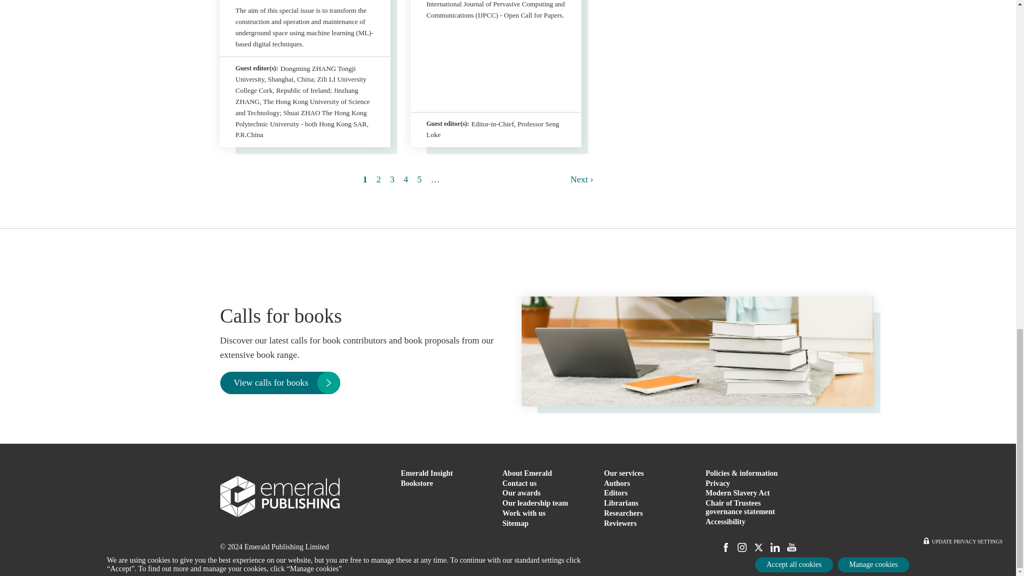  I want to click on About us page, so click(527, 474).